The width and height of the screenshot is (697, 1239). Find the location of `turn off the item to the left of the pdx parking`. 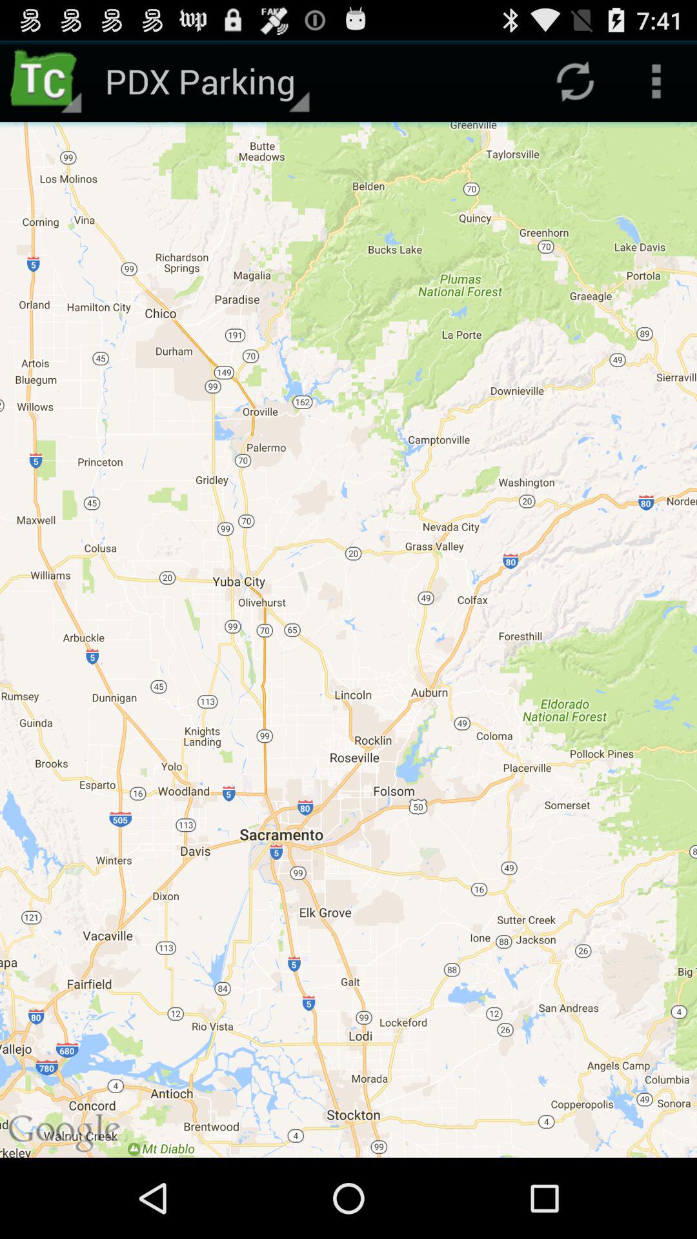

turn off the item to the left of the pdx parking is located at coordinates (47, 81).